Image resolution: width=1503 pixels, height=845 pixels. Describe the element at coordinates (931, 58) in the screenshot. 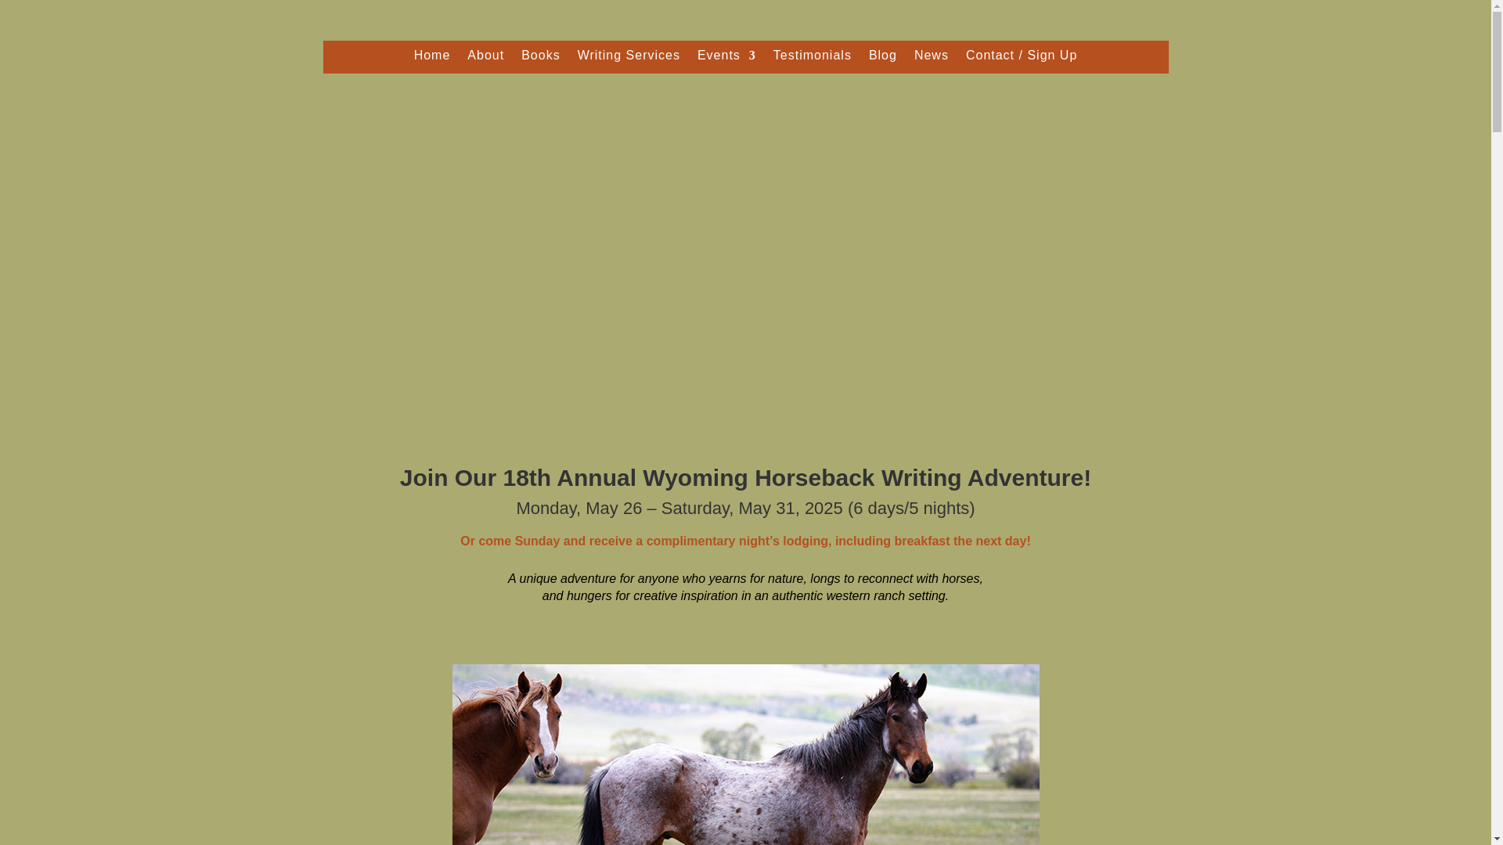

I see `News` at that location.